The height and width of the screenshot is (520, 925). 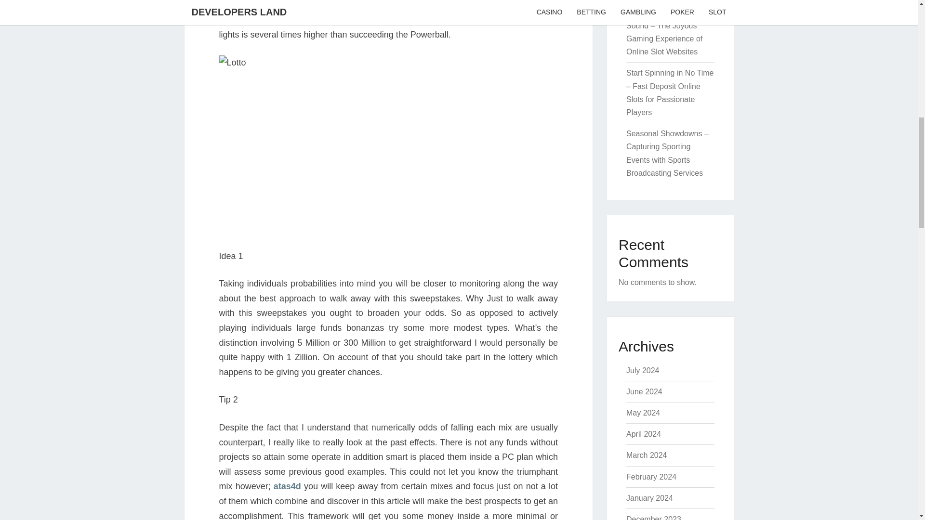 What do you see at coordinates (653, 518) in the screenshot?
I see `December 2023` at bounding box center [653, 518].